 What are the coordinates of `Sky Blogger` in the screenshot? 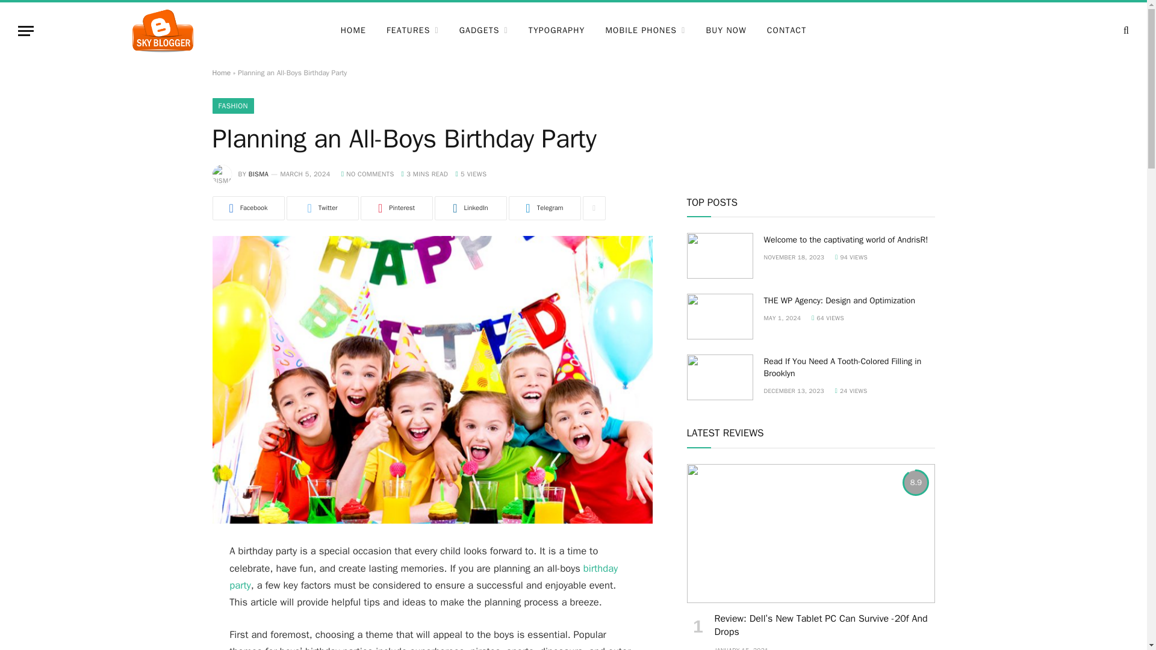 It's located at (163, 31).